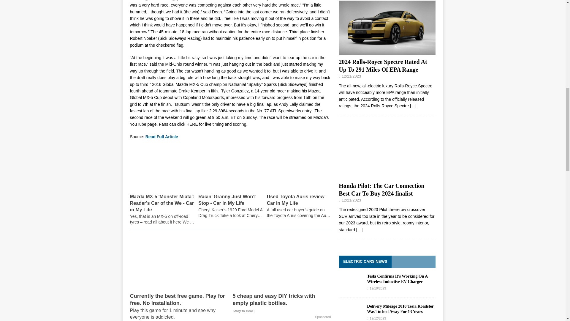  Describe the element at coordinates (282, 263) in the screenshot. I see `5 cheap and easy DIY tricks with empty plastic bottles.` at that location.